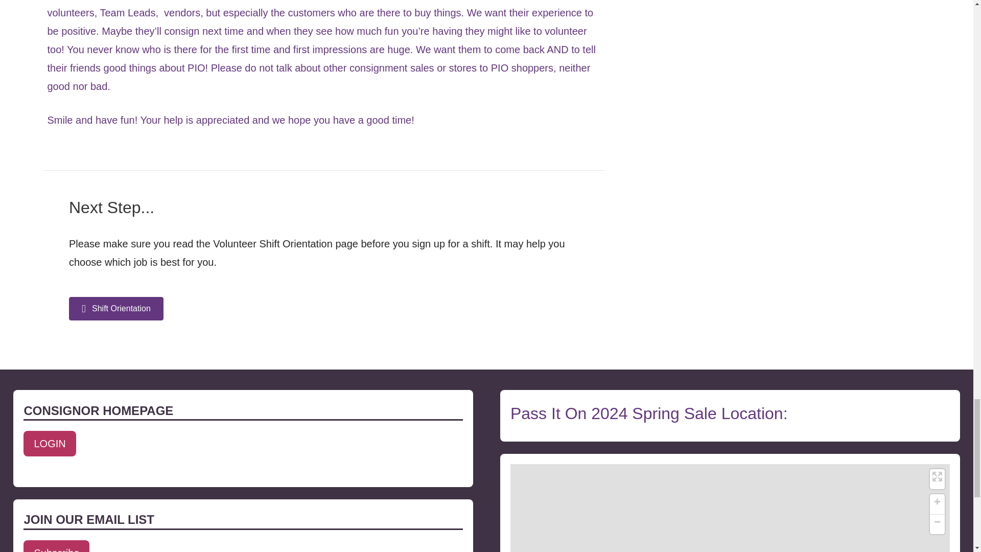 The height and width of the screenshot is (552, 981). I want to click on Subscribe, so click(56, 546).